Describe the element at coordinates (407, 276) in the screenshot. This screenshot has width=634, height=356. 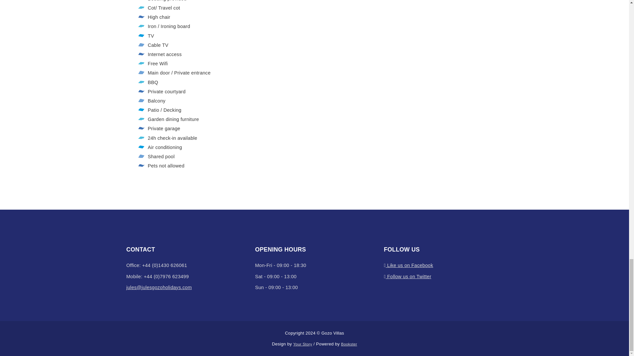
I see `Follow us on Twitter` at that location.